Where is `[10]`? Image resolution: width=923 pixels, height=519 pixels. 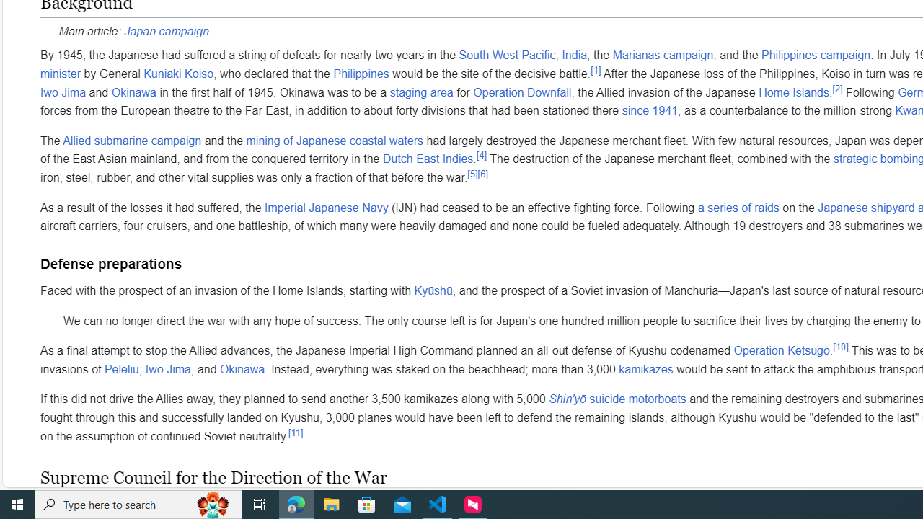 [10] is located at coordinates (841, 346).